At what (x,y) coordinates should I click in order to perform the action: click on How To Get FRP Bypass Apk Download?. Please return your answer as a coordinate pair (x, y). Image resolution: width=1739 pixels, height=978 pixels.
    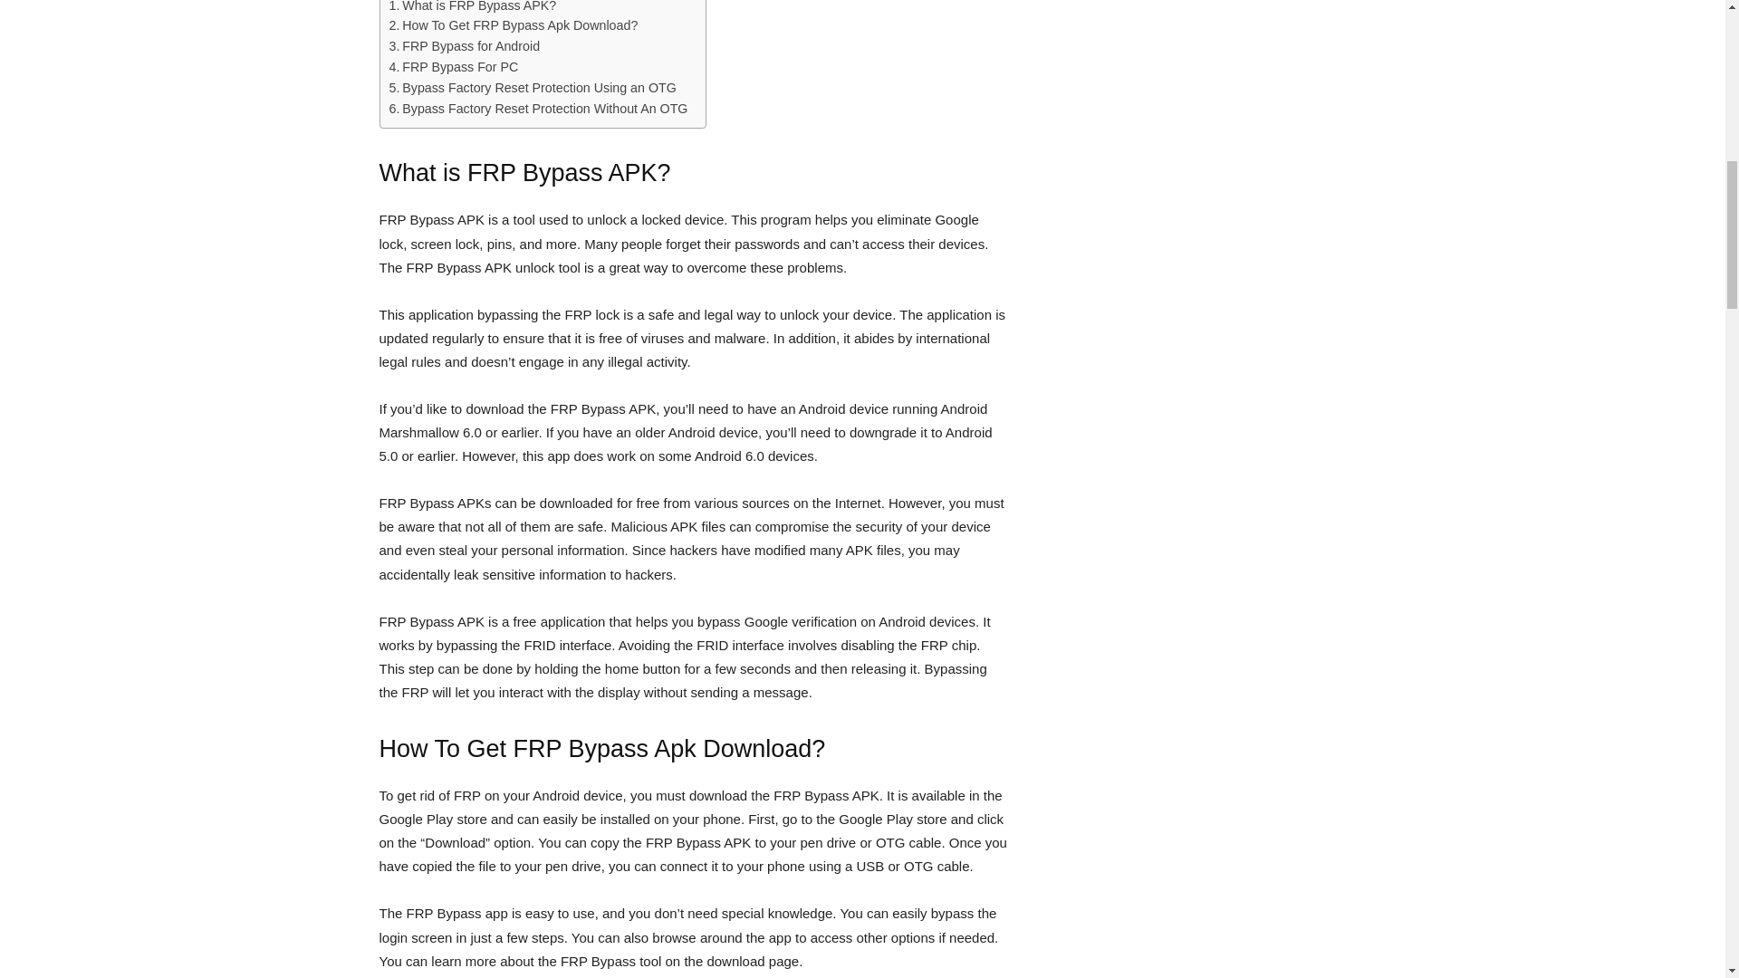
    Looking at the image, I should click on (514, 25).